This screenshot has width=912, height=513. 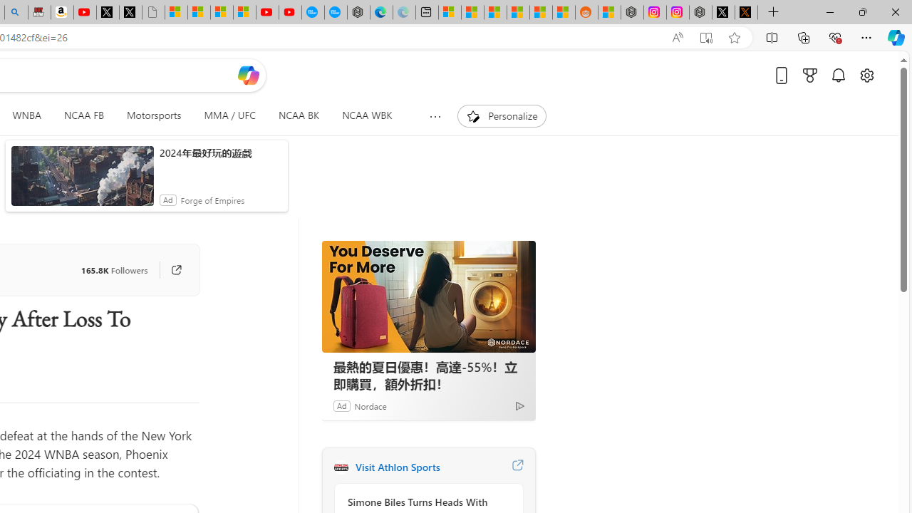 What do you see at coordinates (746, 13) in the screenshot?
I see `help.x.com | 524: A timeout occurred` at bounding box center [746, 13].